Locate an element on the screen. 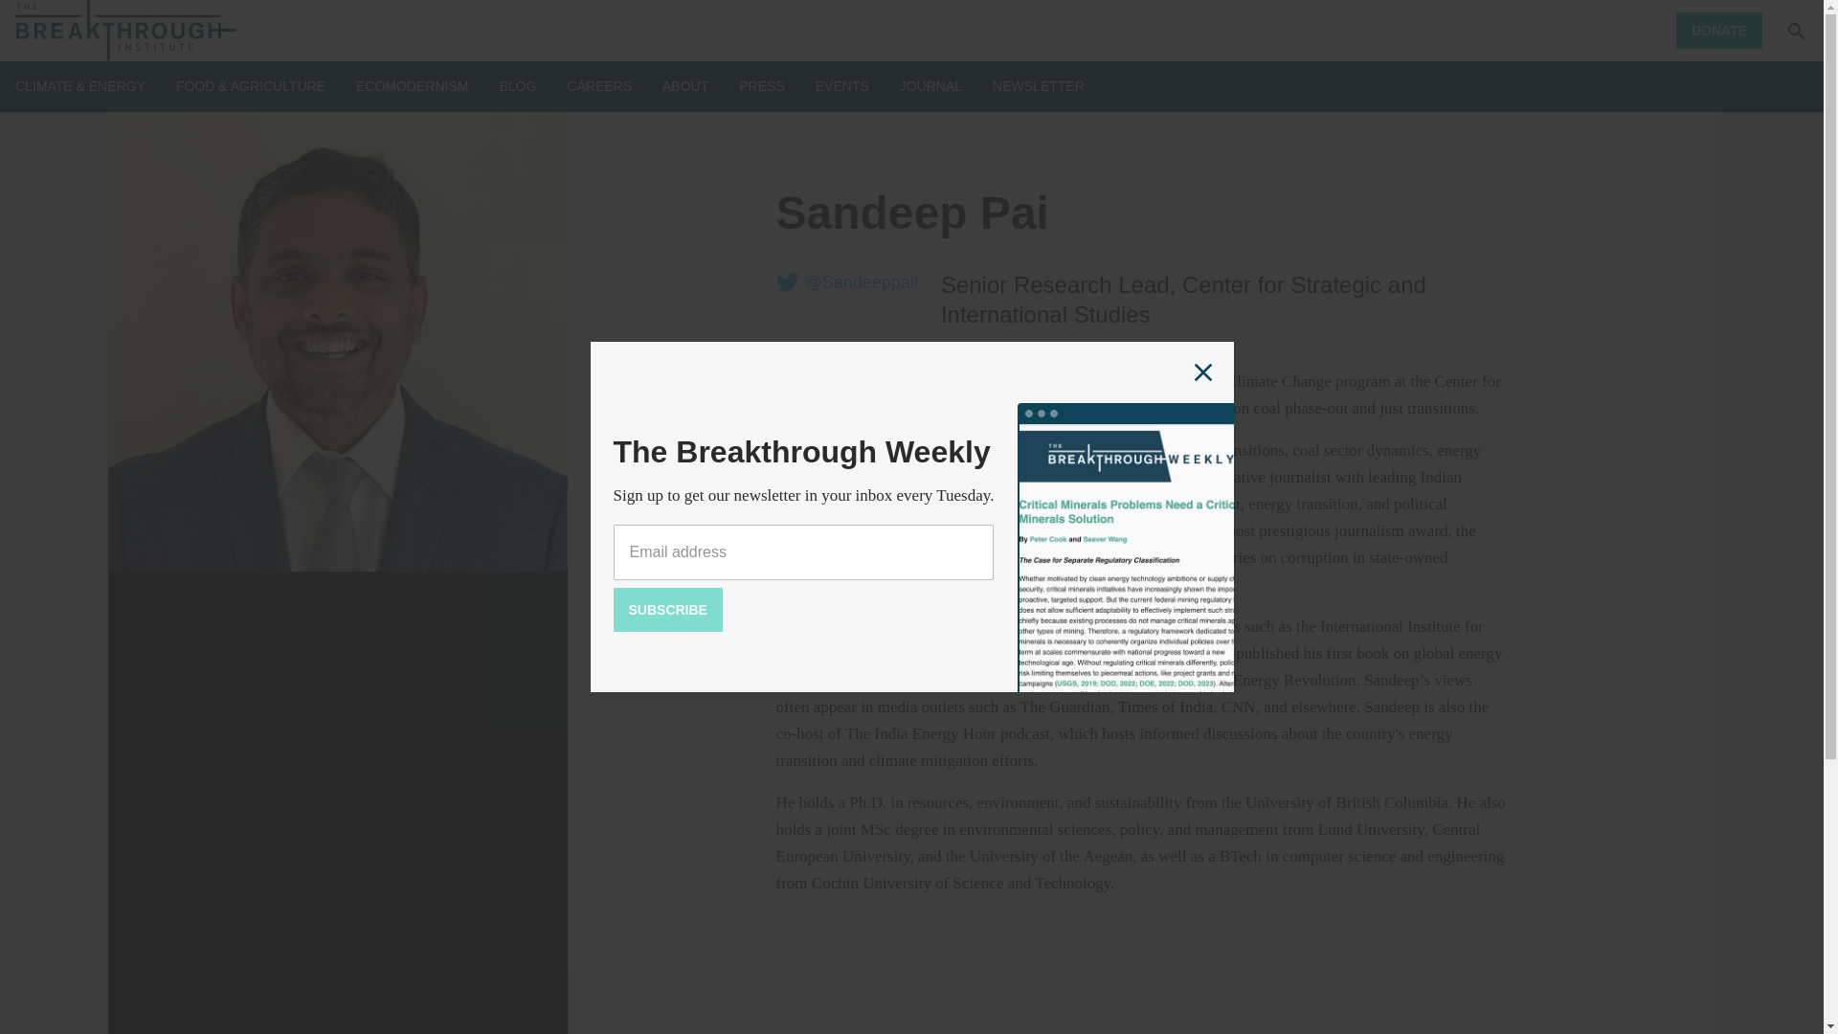  EVENTS is located at coordinates (842, 86).